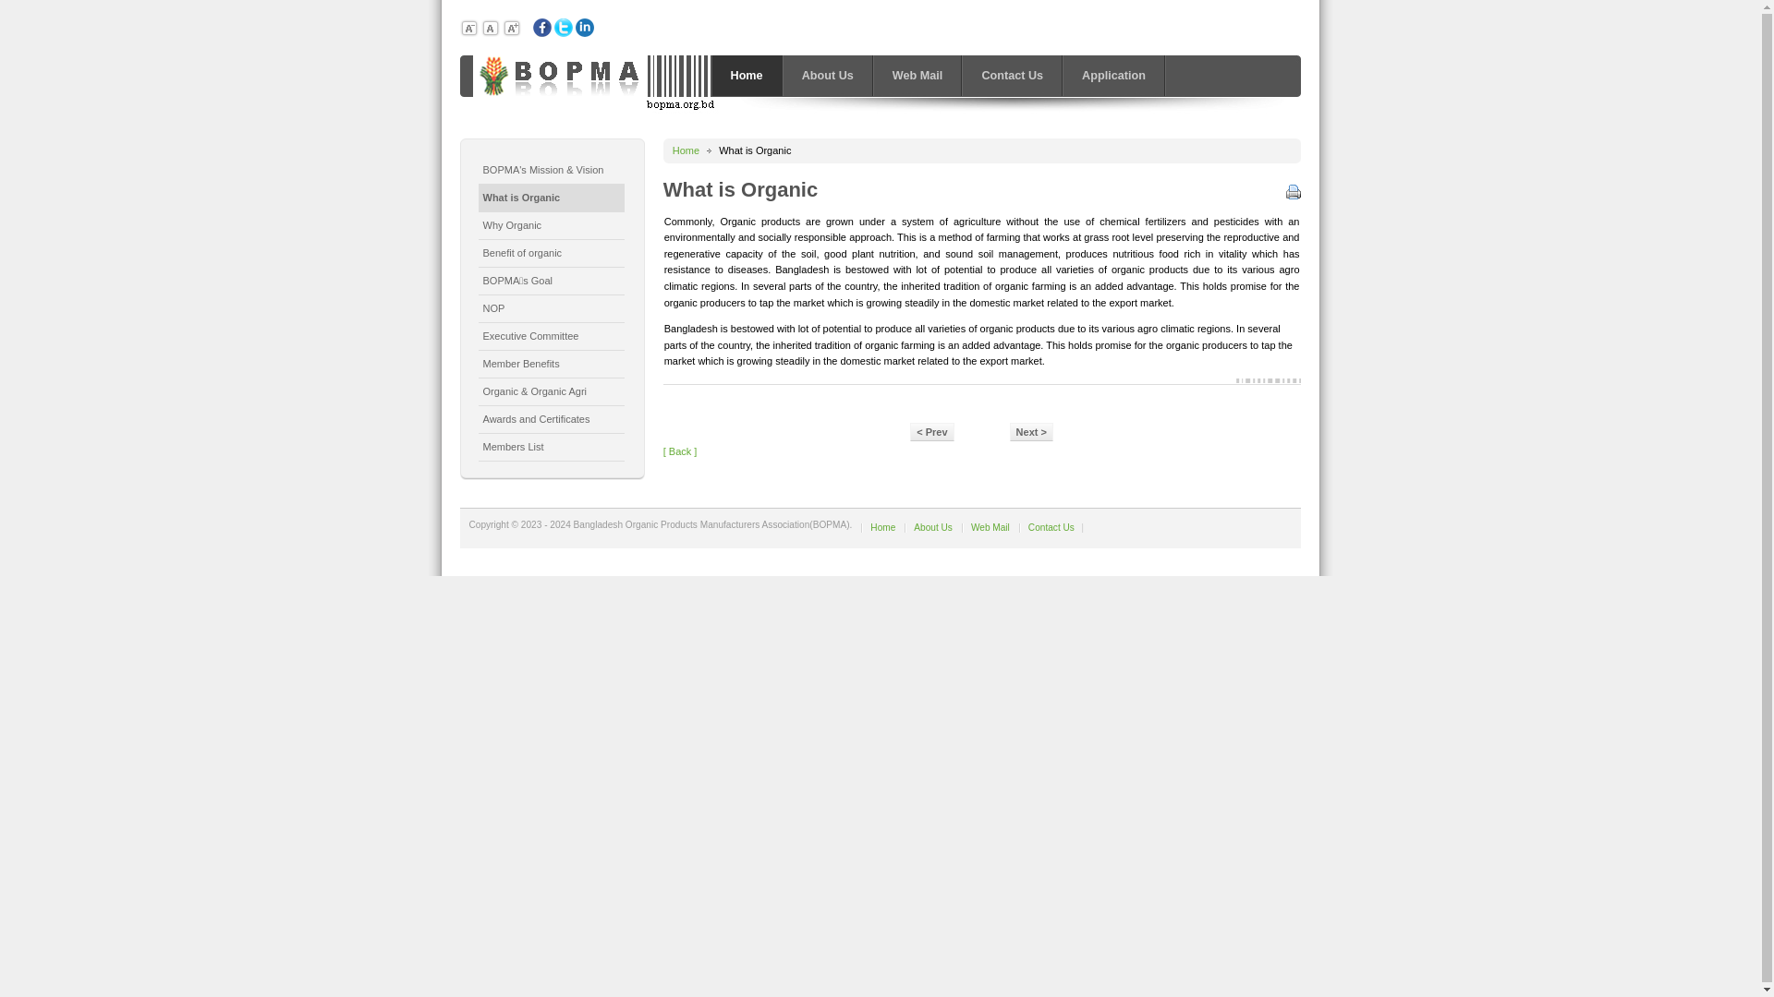  I want to click on Linkedin, so click(585, 28).